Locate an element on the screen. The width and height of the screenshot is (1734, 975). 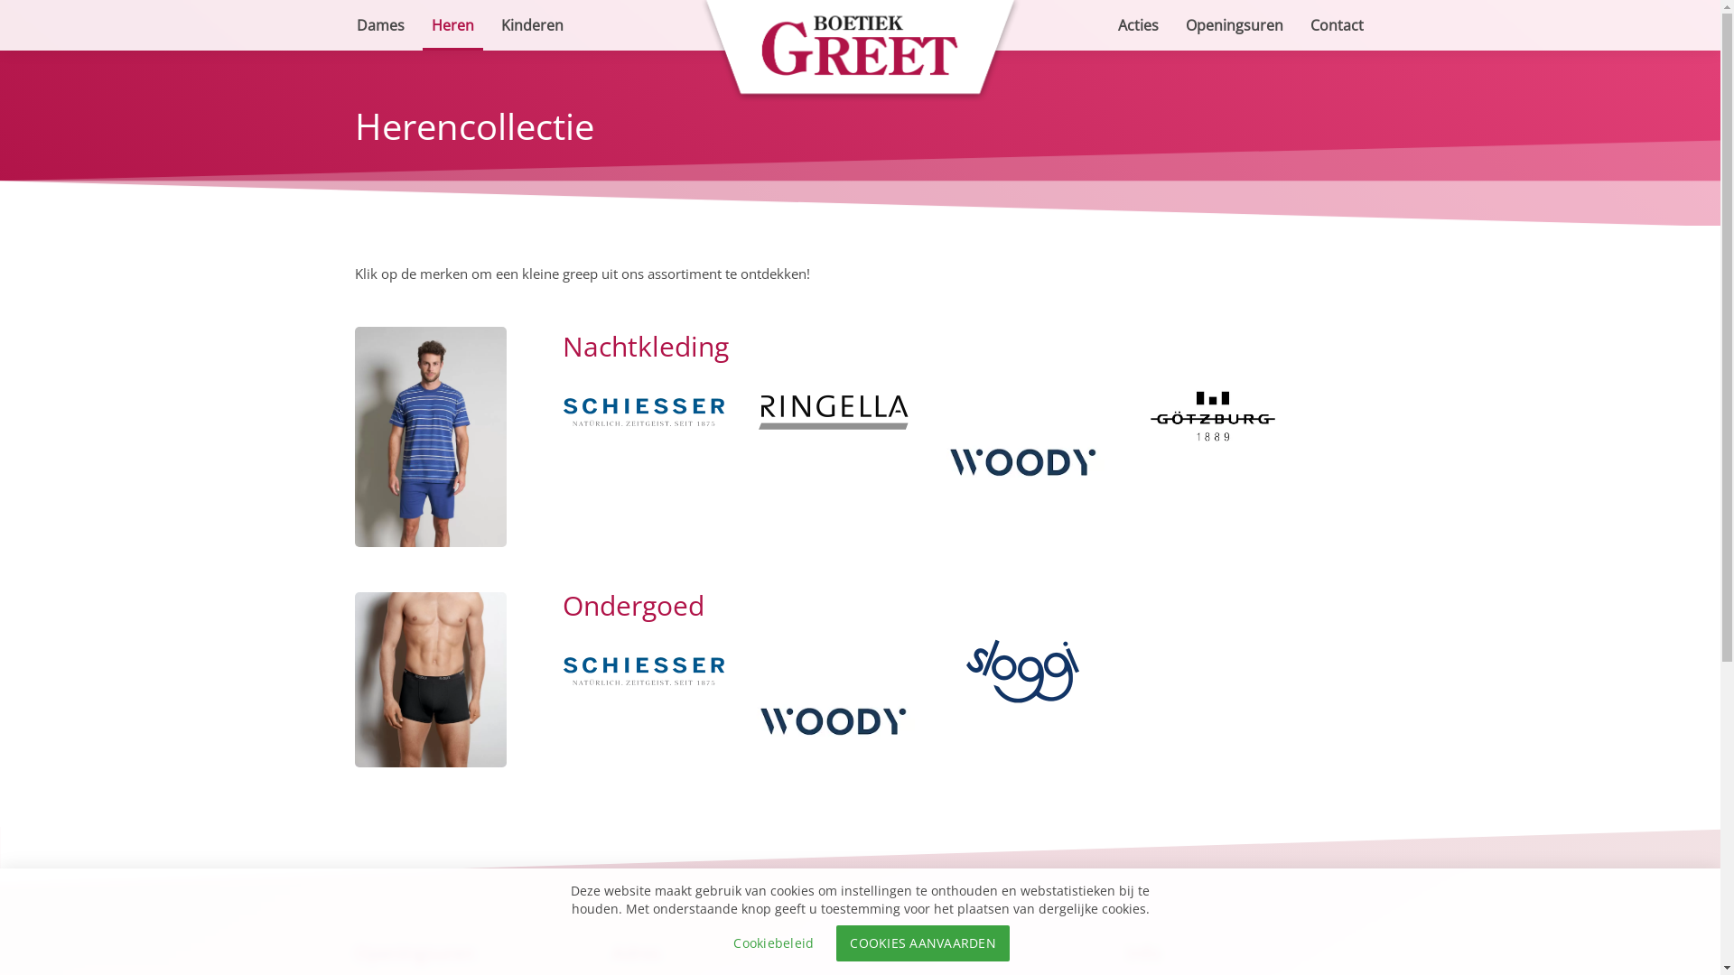
Contact is located at coordinates (1337, 25).